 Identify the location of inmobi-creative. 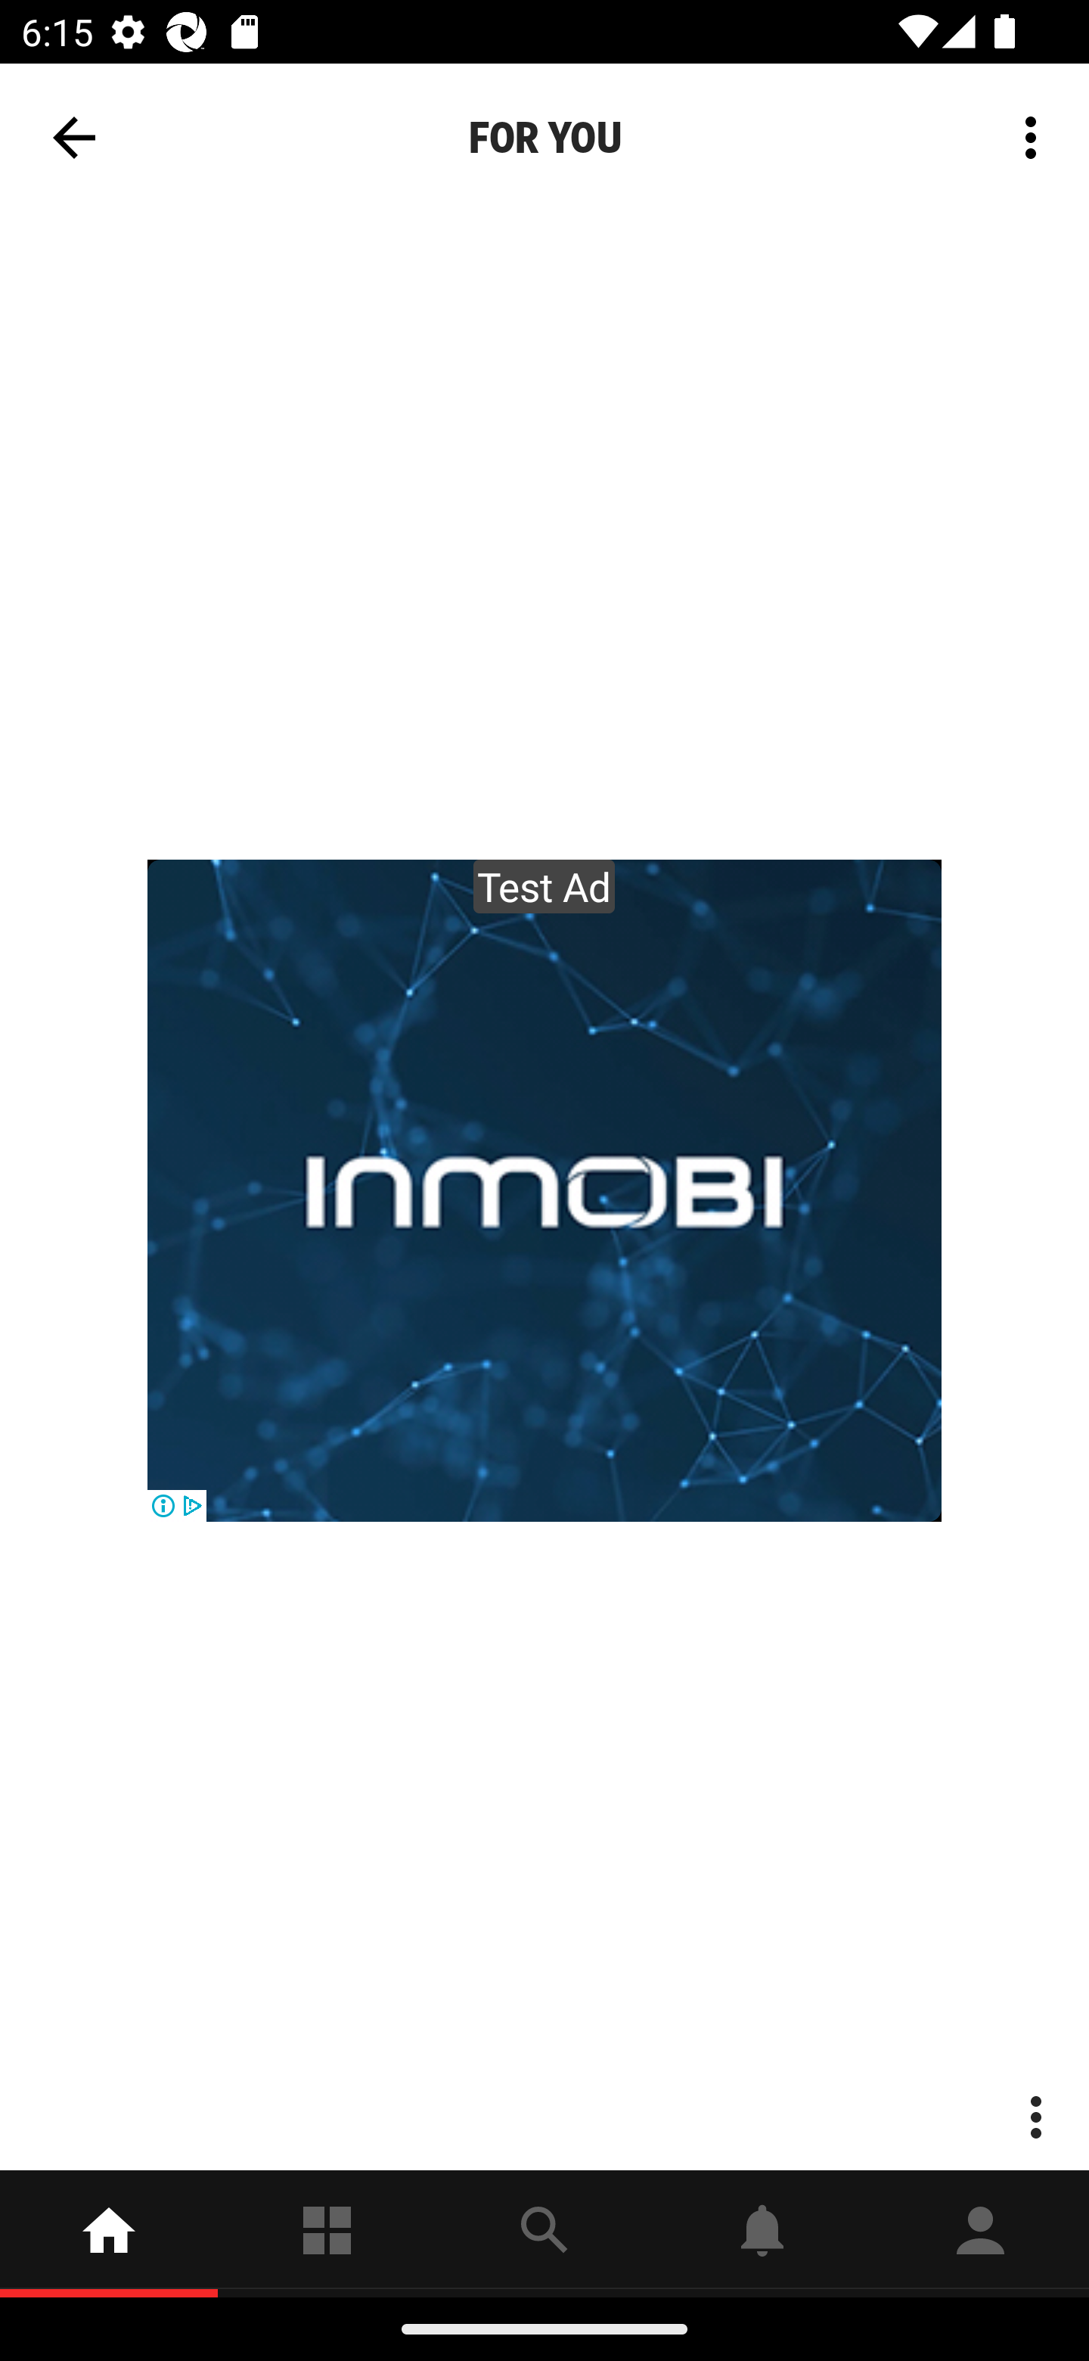
(544, 1191).